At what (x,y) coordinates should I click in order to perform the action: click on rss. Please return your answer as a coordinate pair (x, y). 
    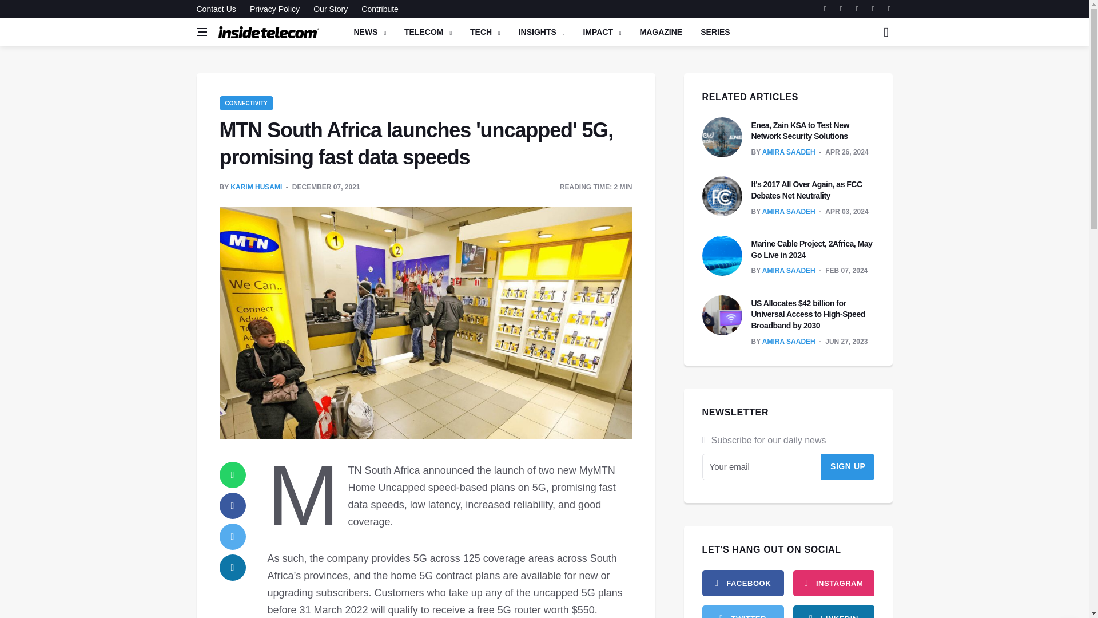
    Looking at the image, I should click on (833, 612).